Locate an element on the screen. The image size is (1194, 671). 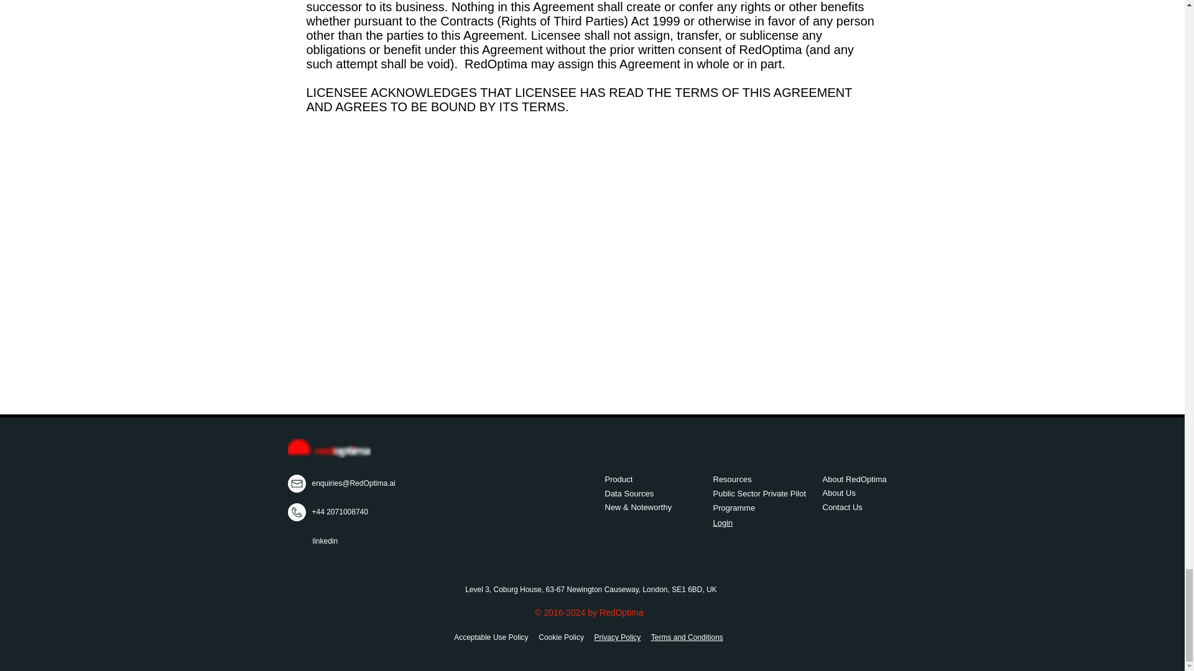
About Us is located at coordinates (838, 493).